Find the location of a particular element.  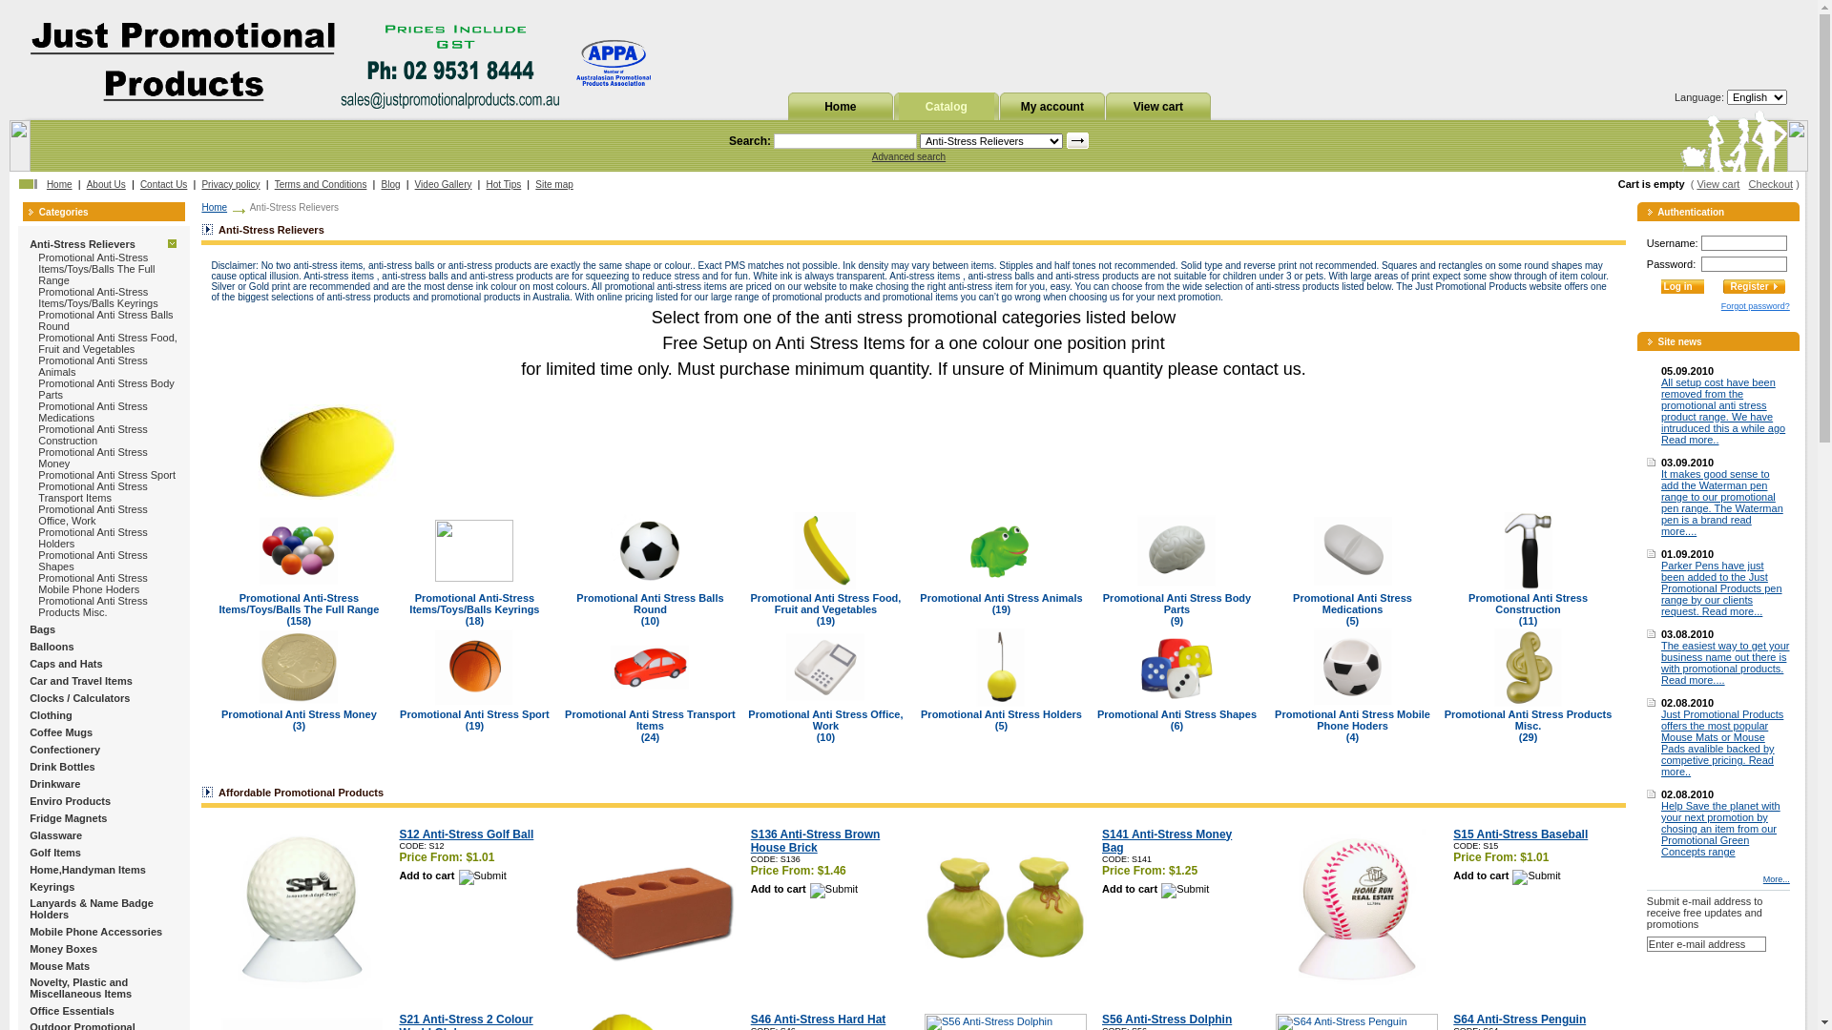

Caps and Hats is located at coordinates (66, 664).